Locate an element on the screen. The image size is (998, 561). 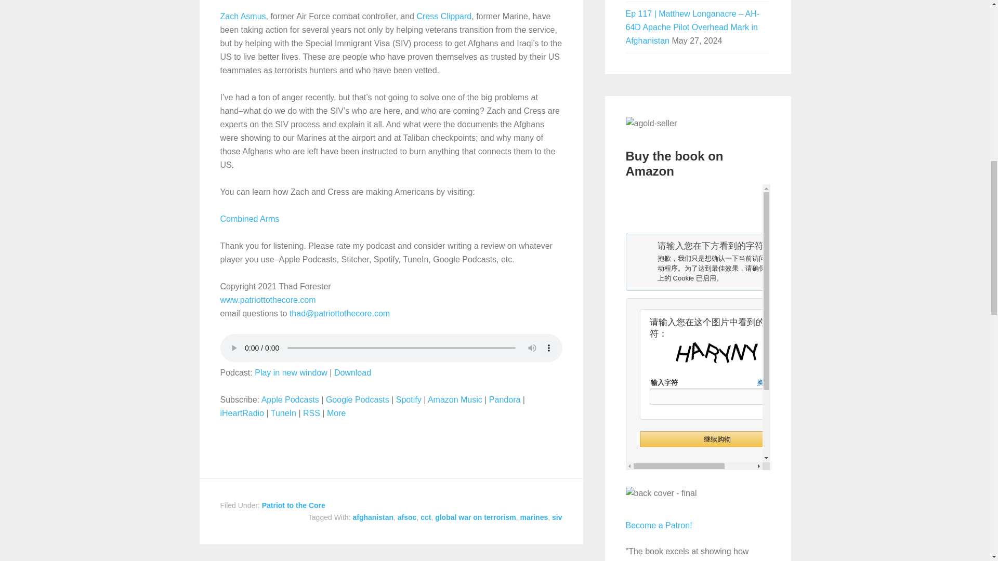
Subscribe on iHeartRadio is located at coordinates (242, 413).